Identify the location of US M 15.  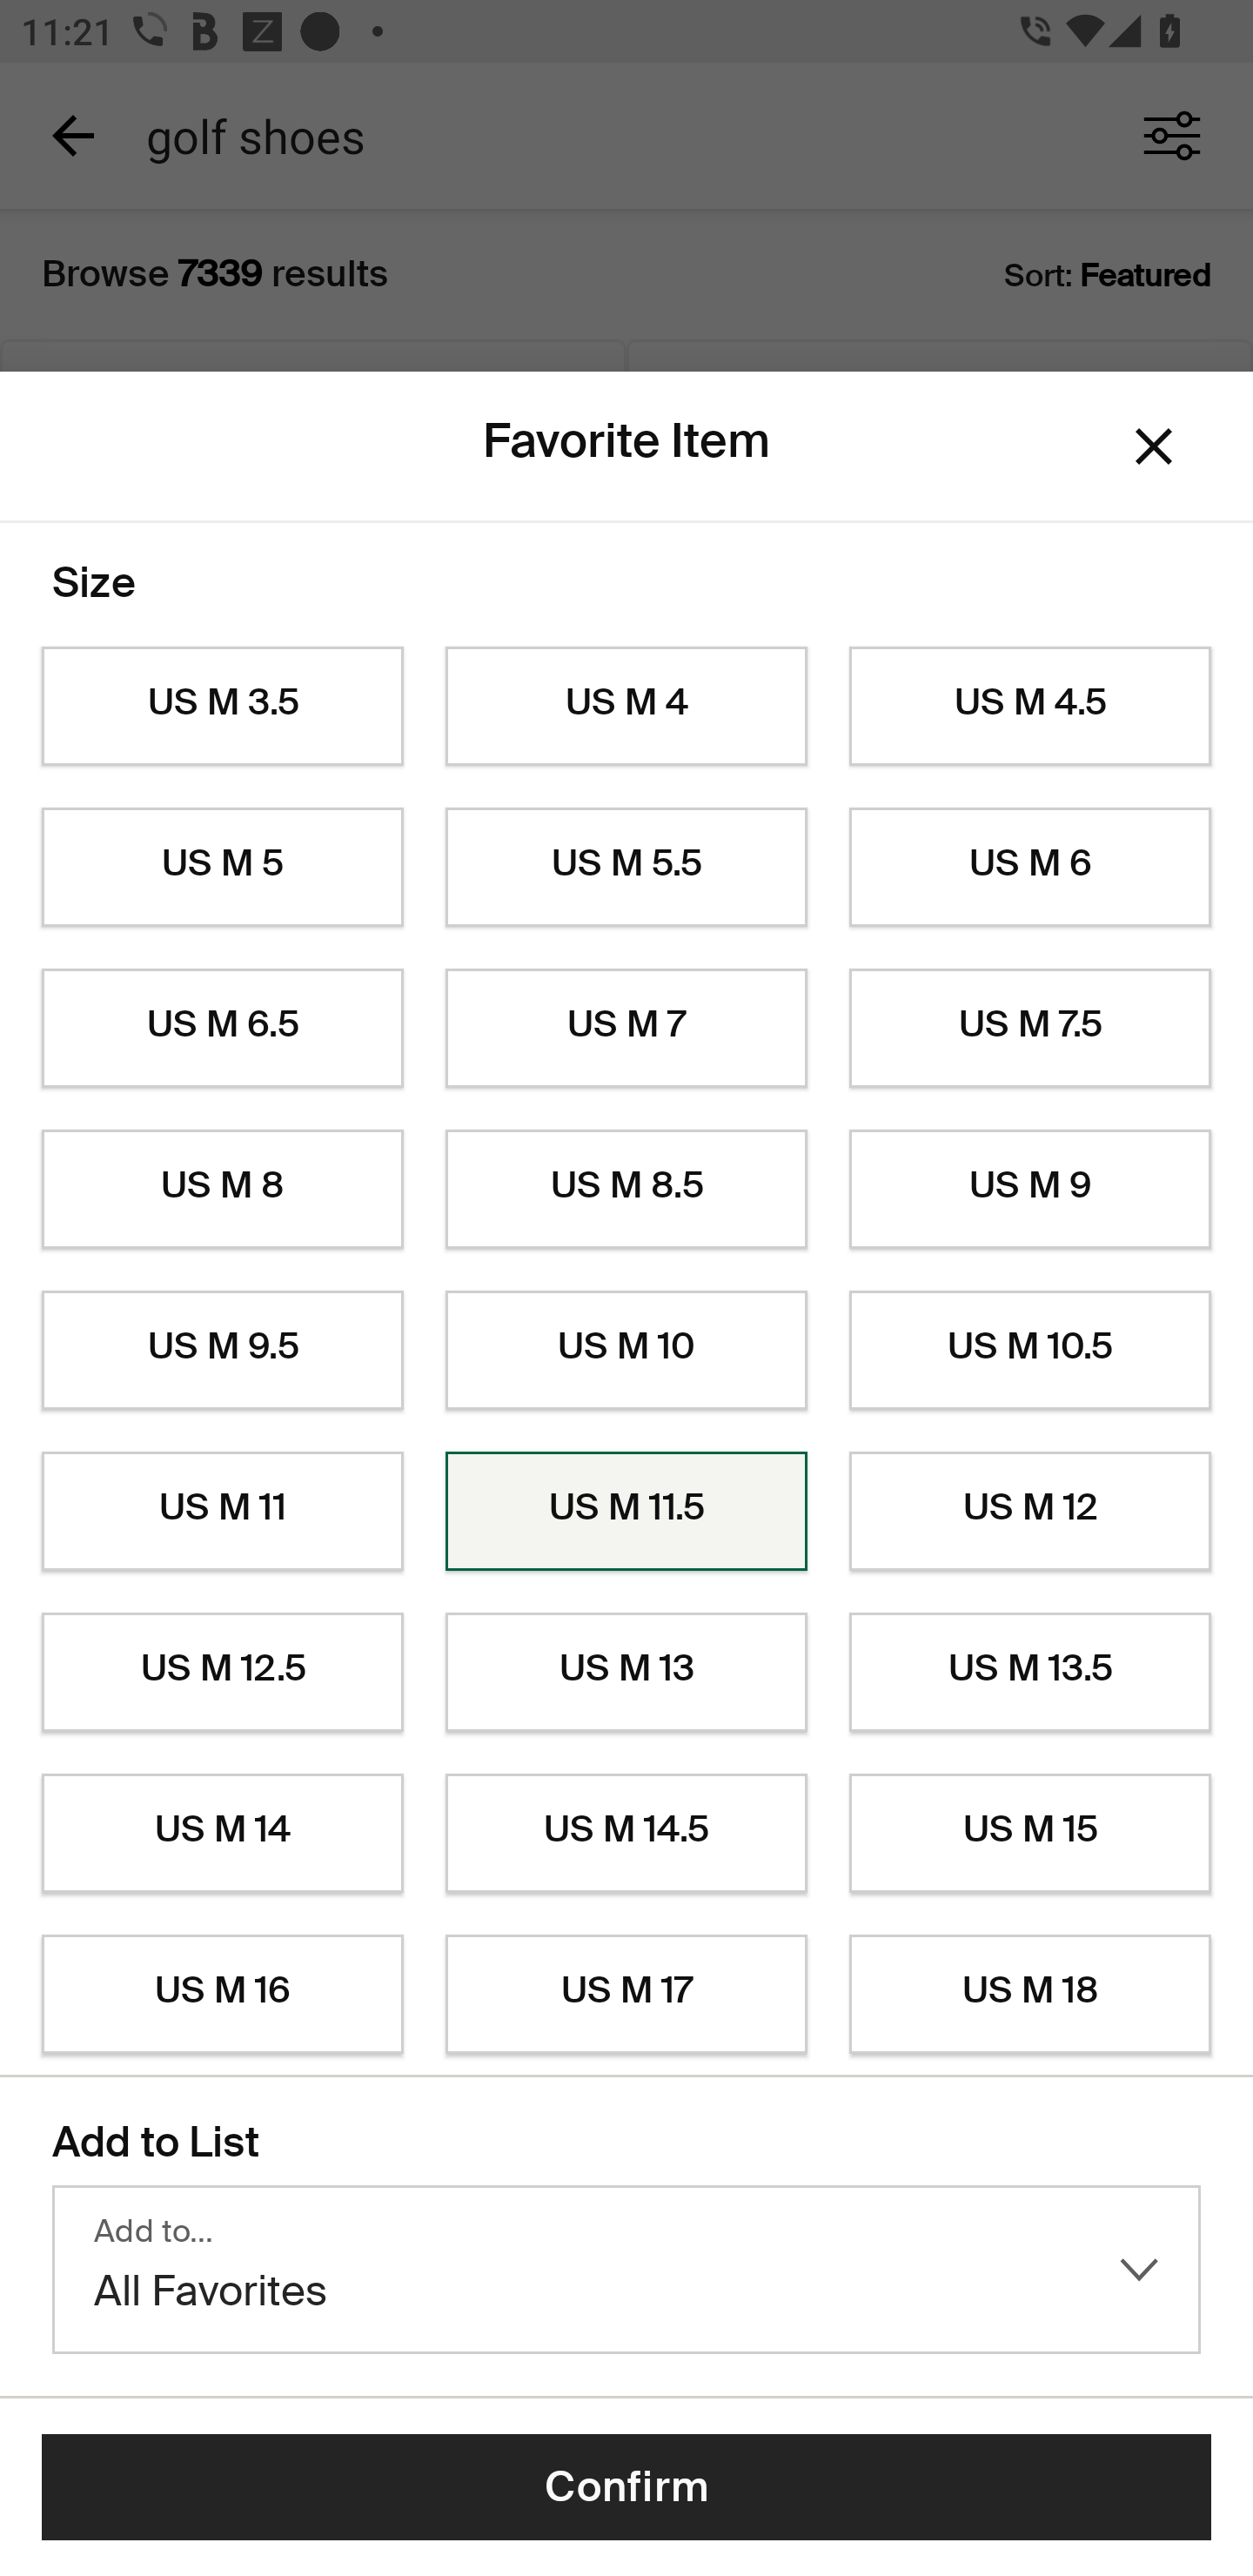
(1030, 1834).